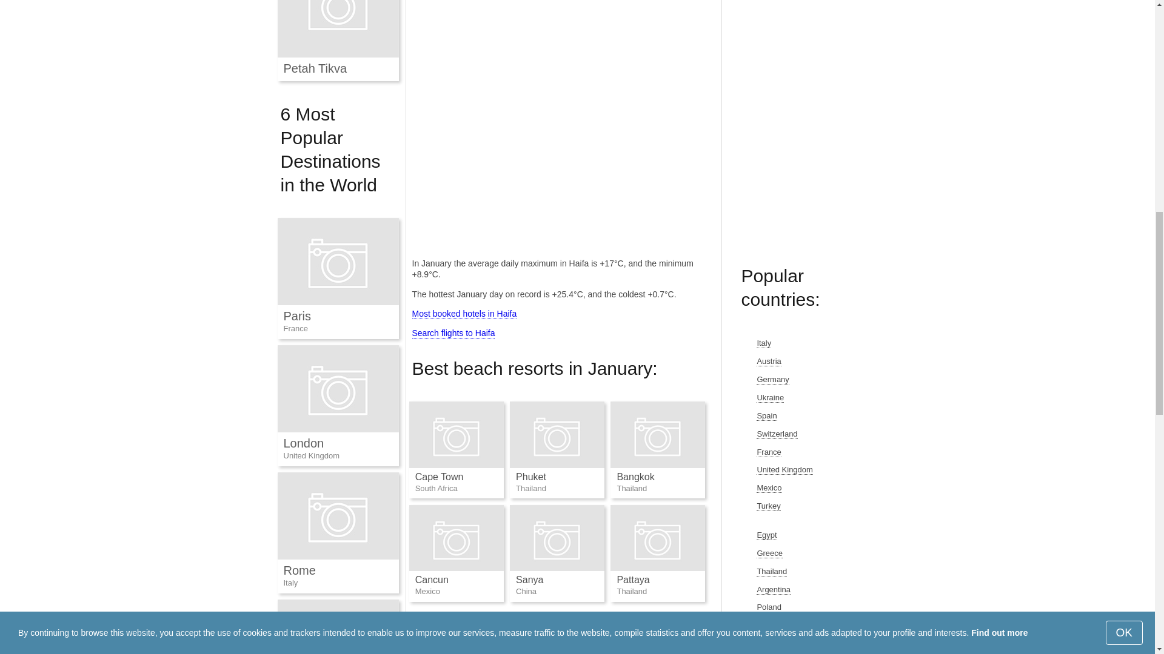  I want to click on Cancun, so click(432, 580).